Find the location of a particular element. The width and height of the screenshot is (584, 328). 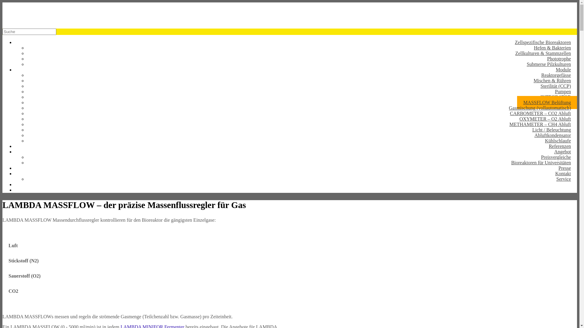

Abluftkondensator is located at coordinates (553, 135).